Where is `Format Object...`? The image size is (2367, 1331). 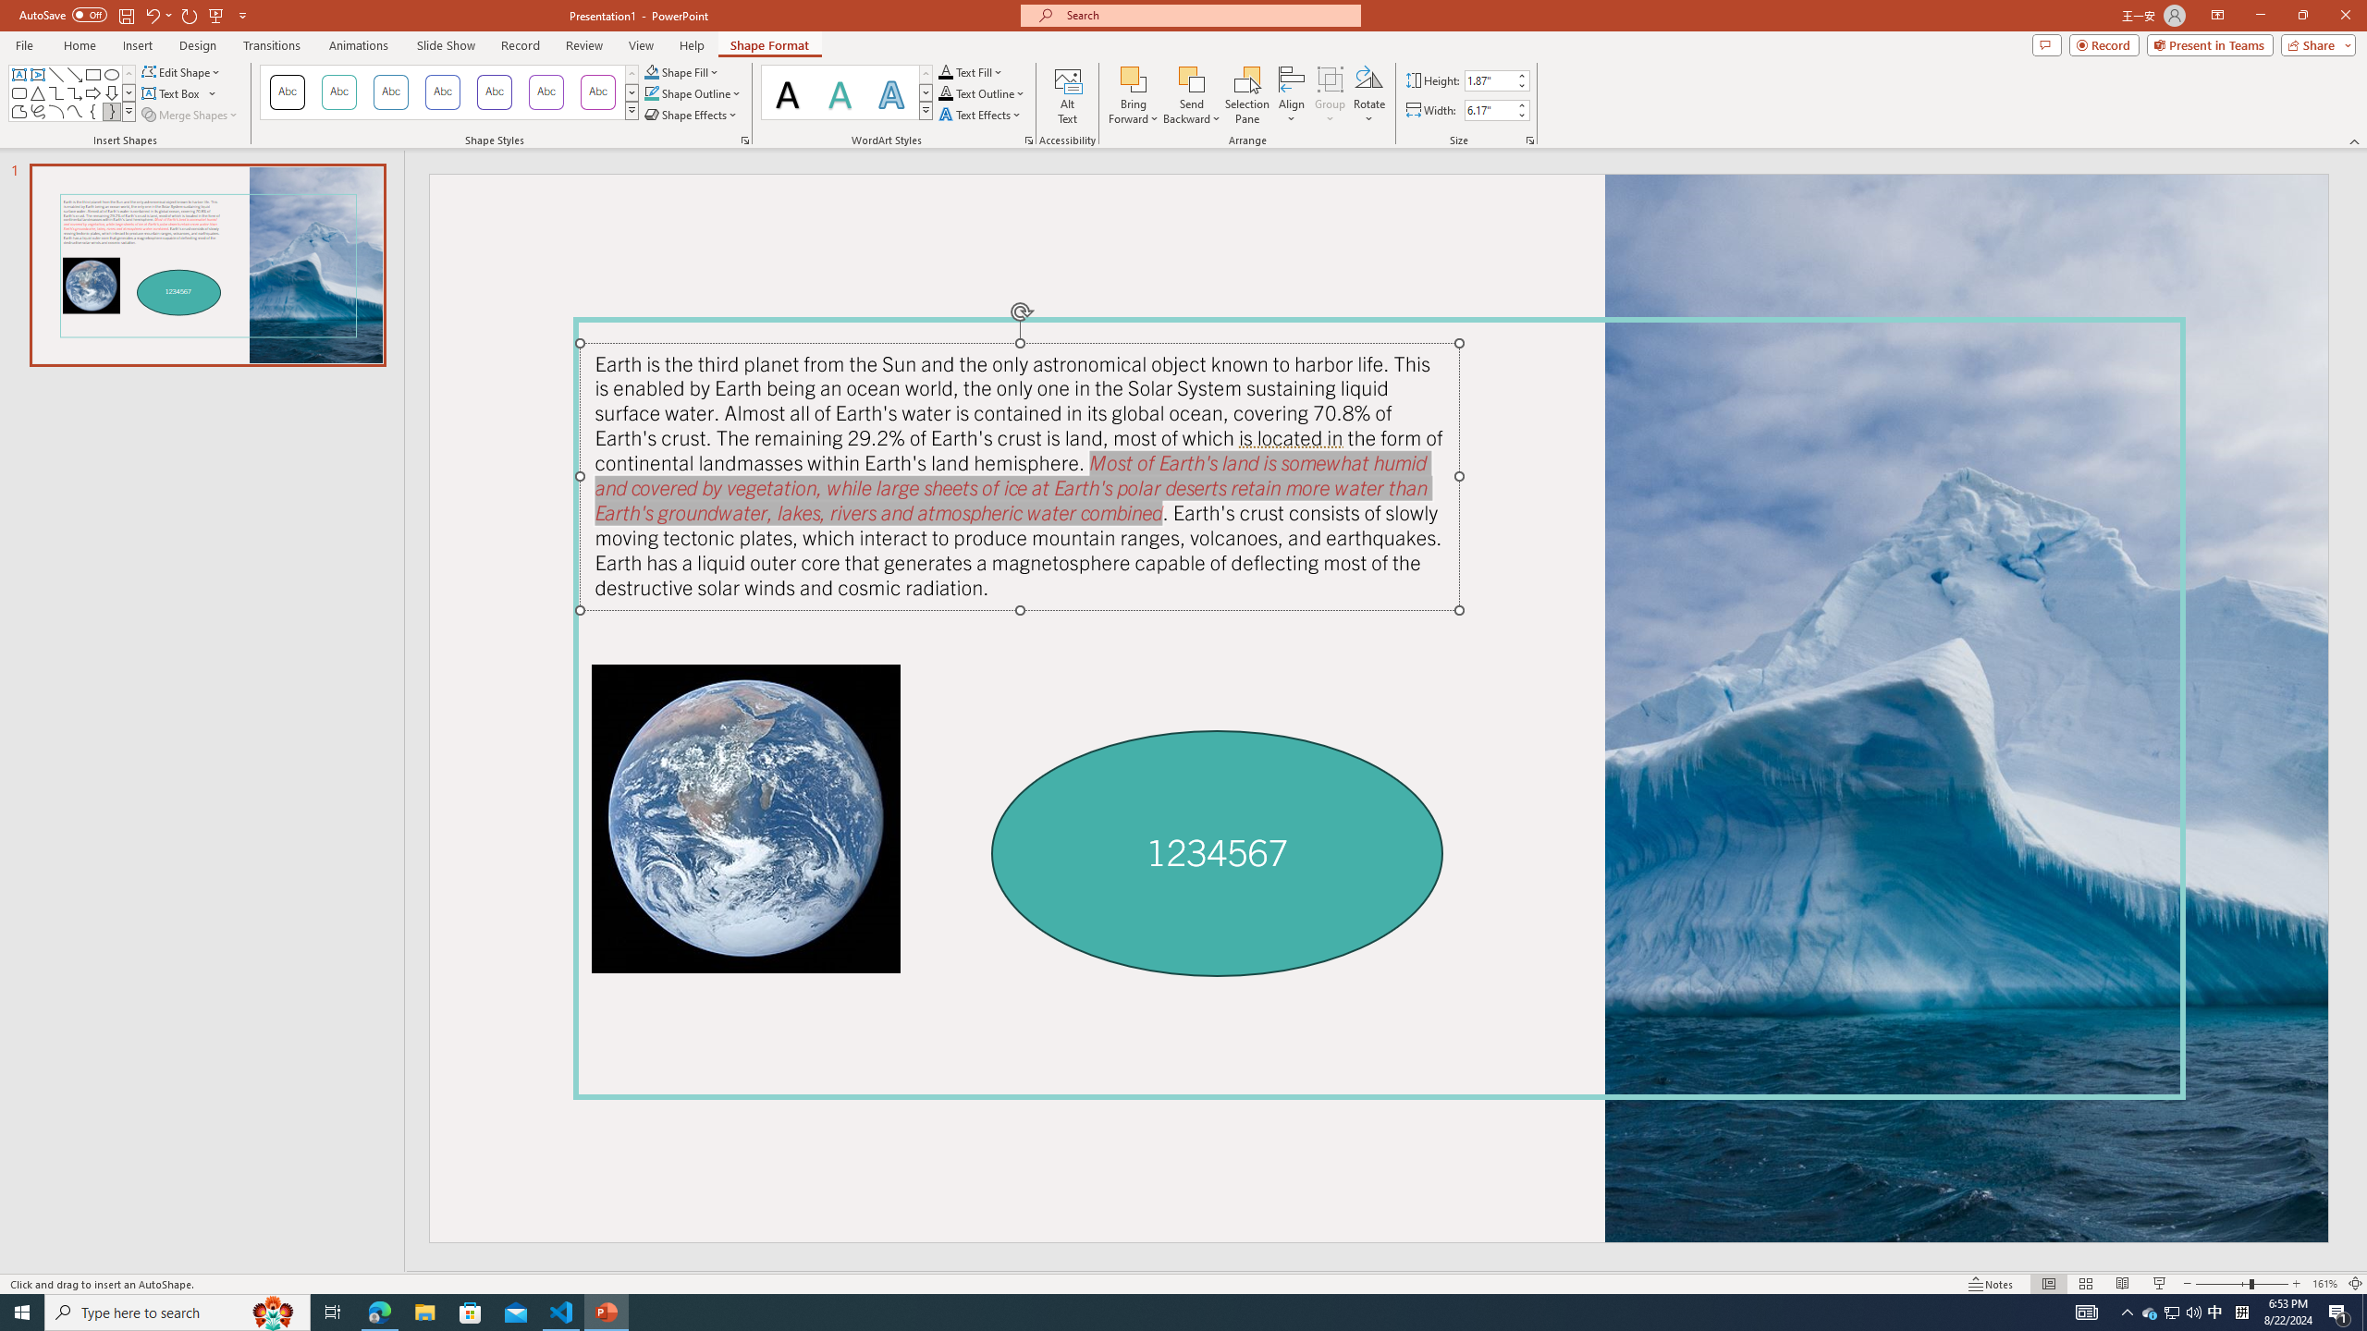 Format Object... is located at coordinates (745, 140).